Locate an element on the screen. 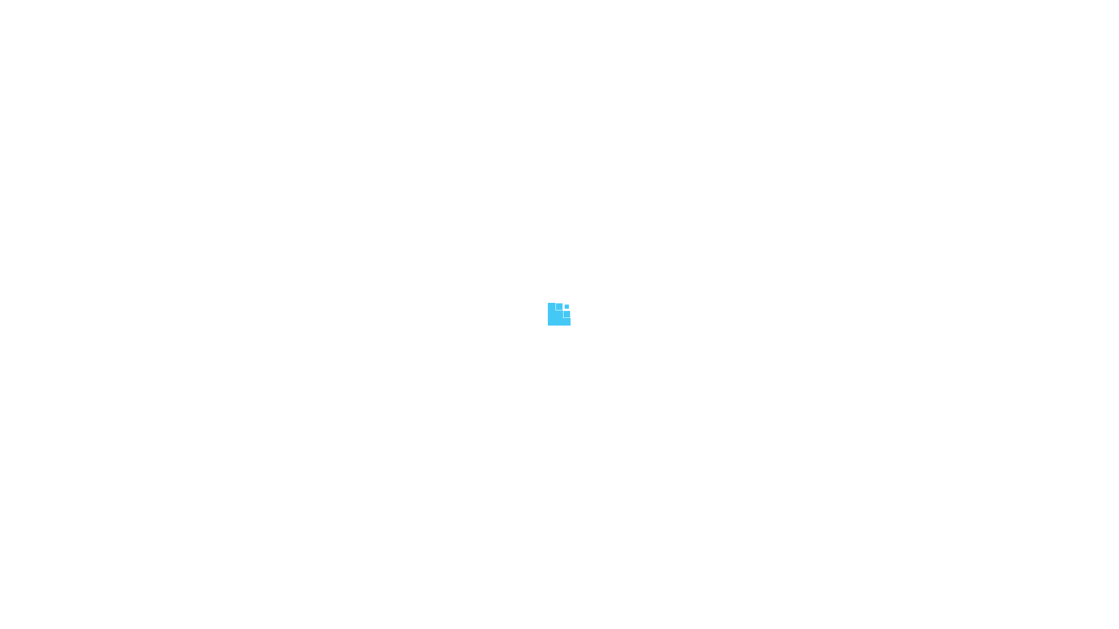  About Howest is located at coordinates (597, 426).